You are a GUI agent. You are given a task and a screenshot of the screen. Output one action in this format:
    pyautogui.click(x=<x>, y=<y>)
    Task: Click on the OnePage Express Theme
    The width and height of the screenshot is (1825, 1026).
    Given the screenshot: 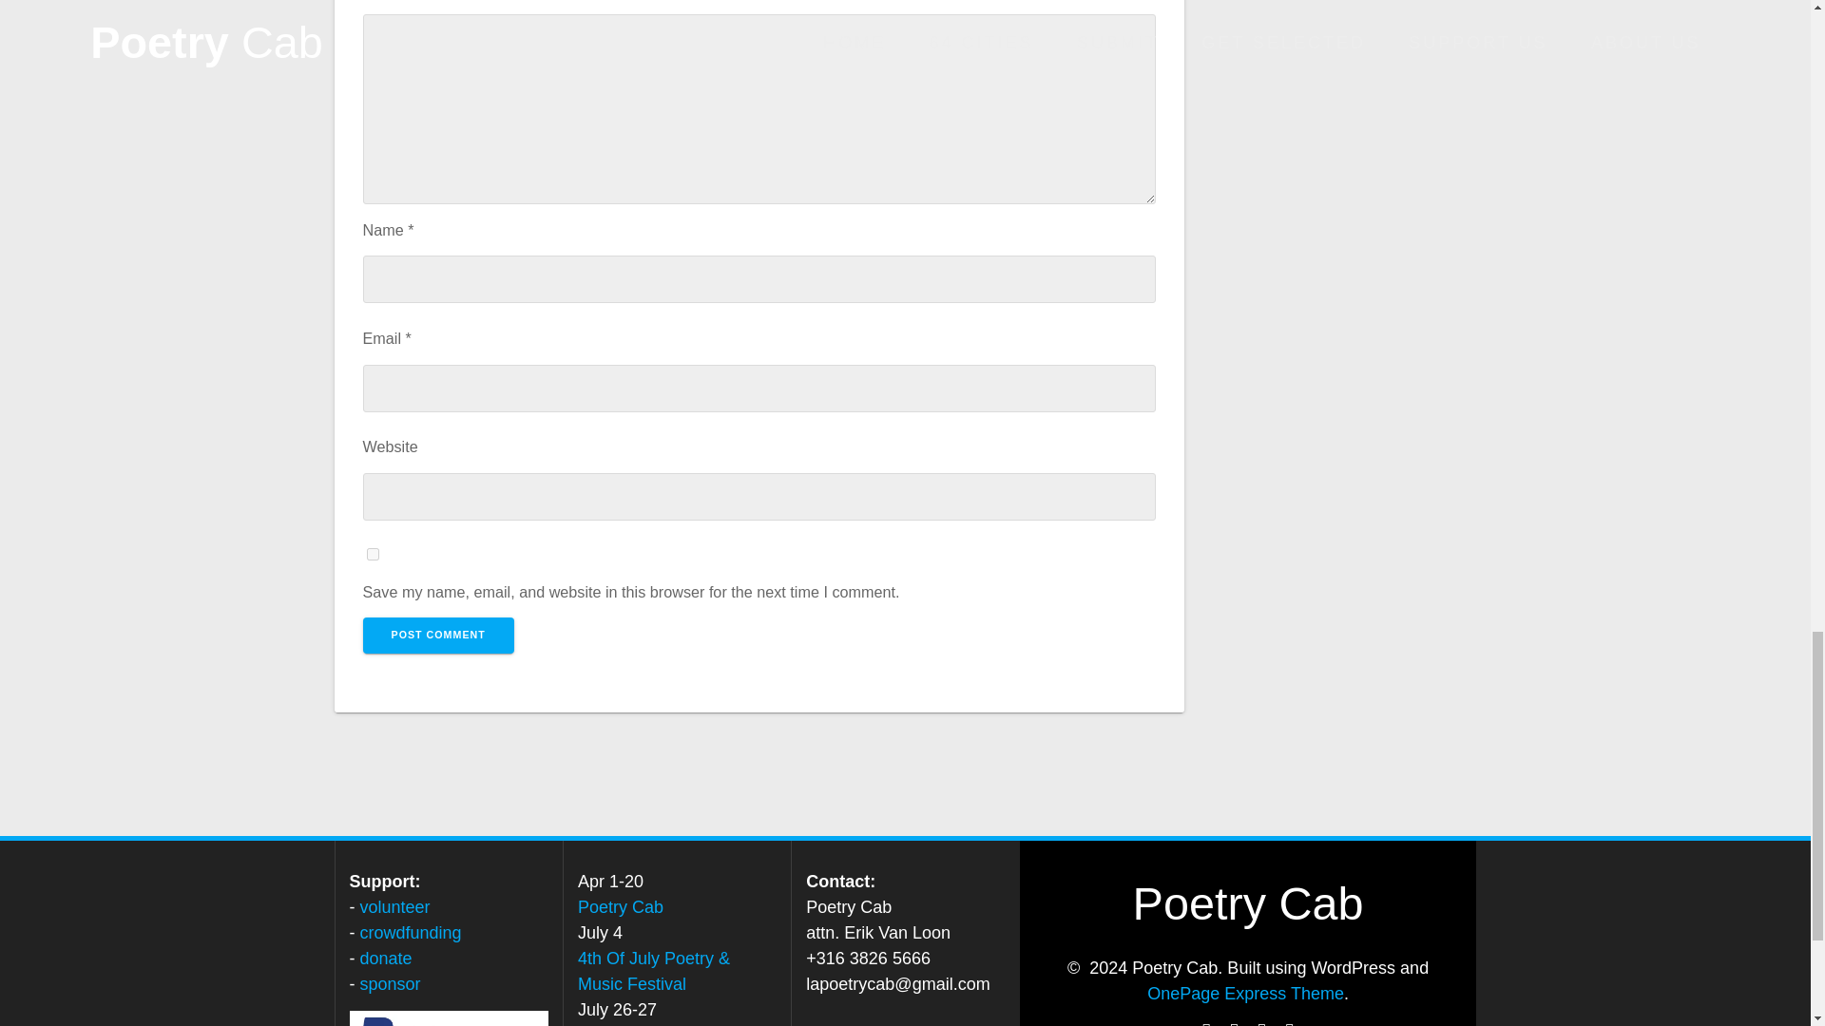 What is the action you would take?
    pyautogui.click(x=1245, y=994)
    